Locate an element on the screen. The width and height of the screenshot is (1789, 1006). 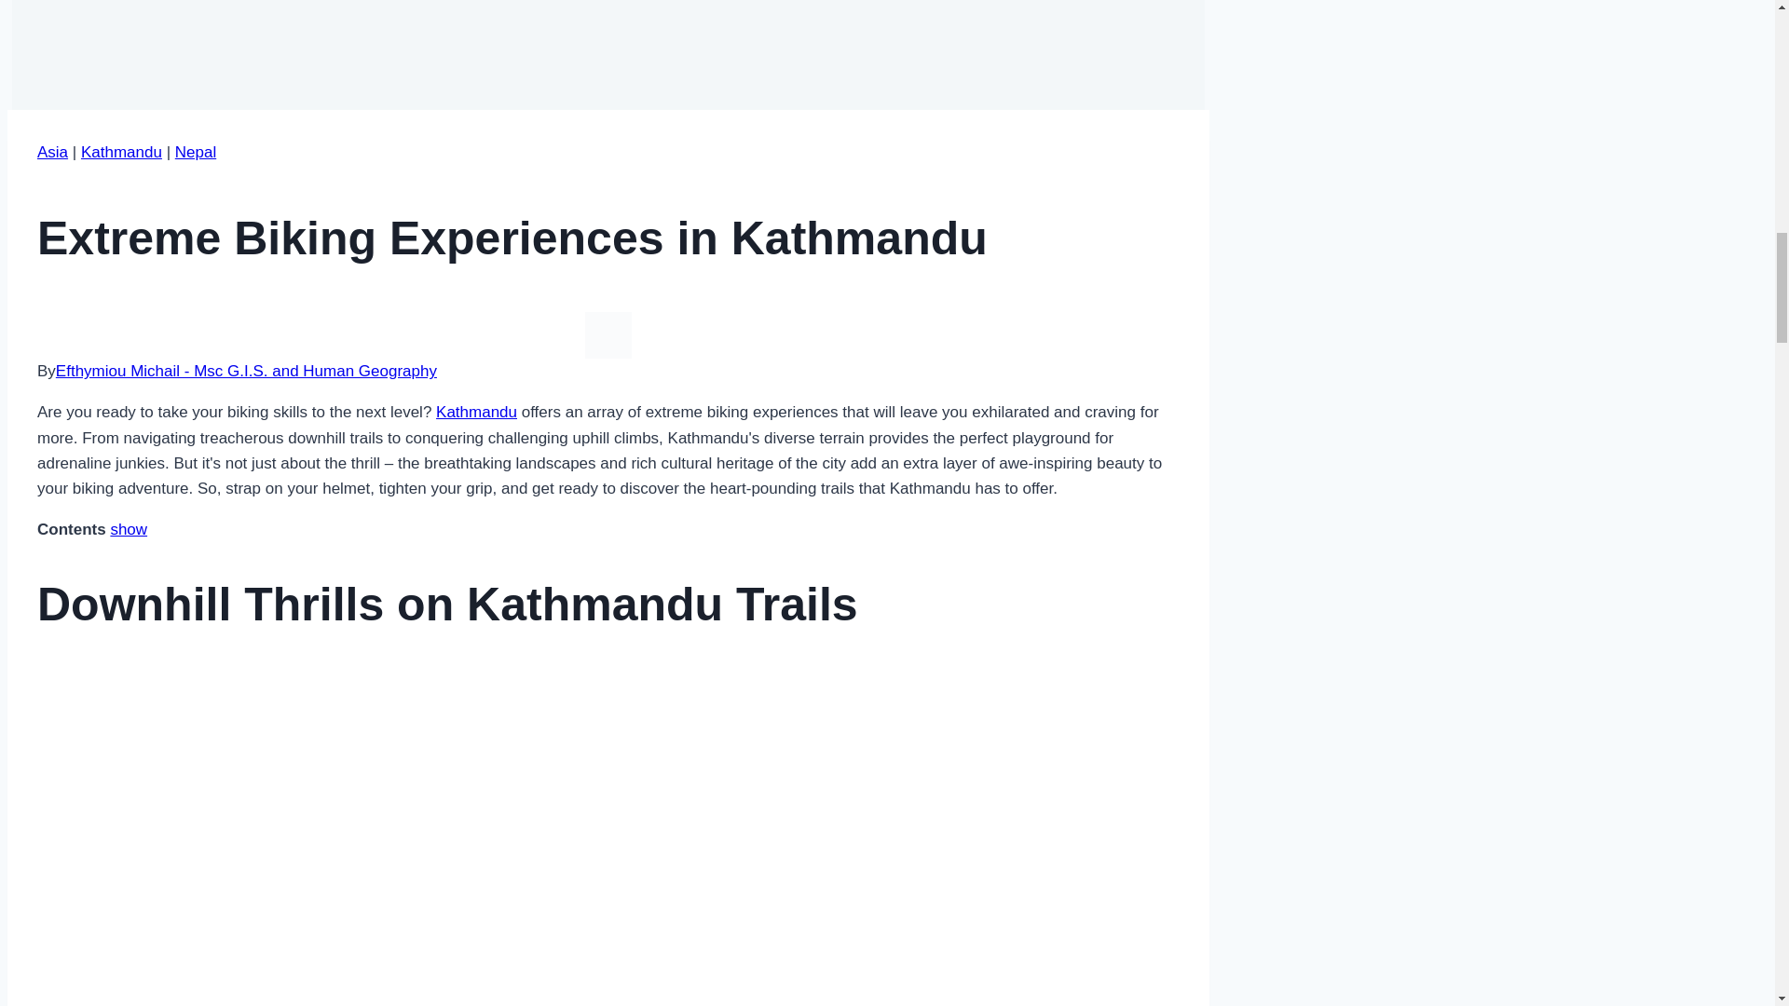
Asia is located at coordinates (52, 152).